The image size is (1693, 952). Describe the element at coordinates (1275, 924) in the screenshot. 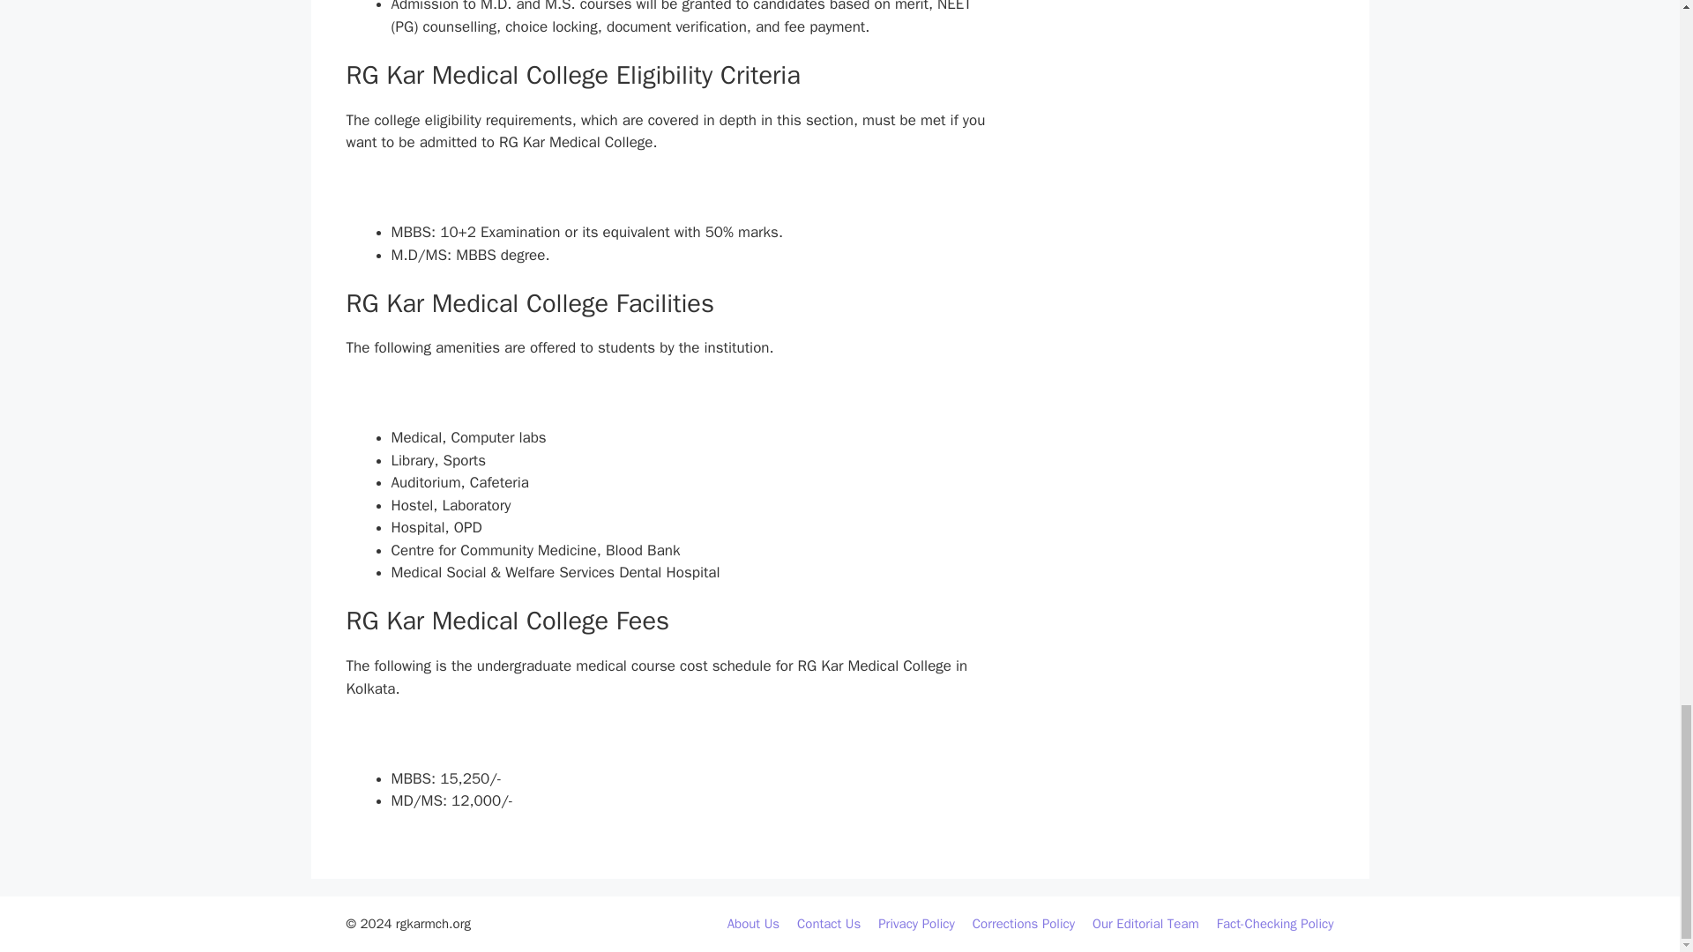

I see `Fact-Checking Policy` at that location.